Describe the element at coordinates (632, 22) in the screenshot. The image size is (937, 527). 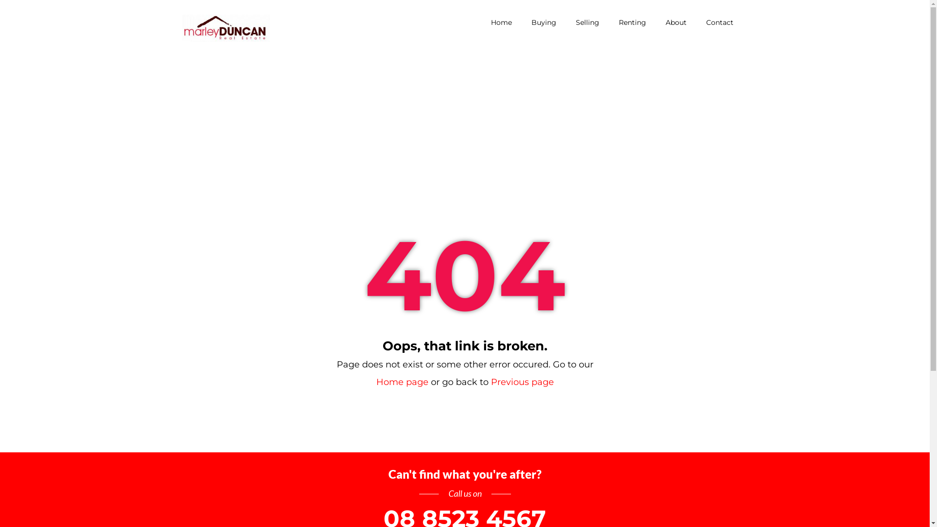
I see `Renting` at that location.